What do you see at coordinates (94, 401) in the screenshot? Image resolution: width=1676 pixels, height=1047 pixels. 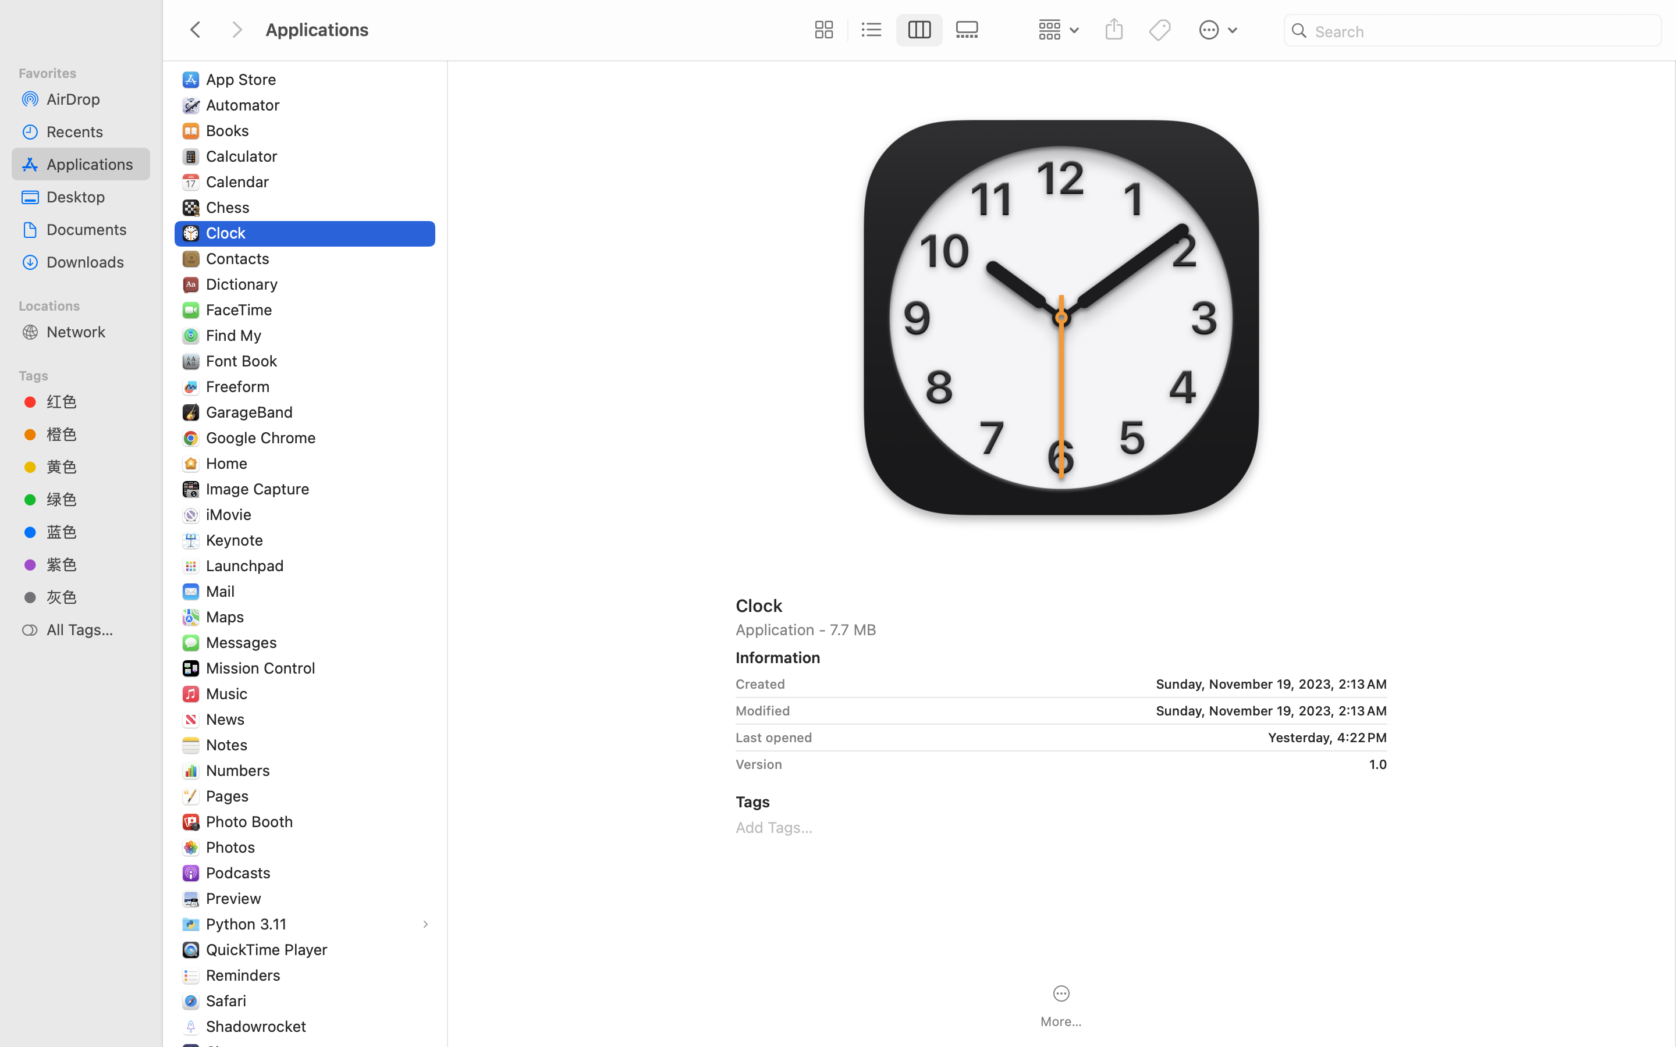 I see `红色` at bounding box center [94, 401].